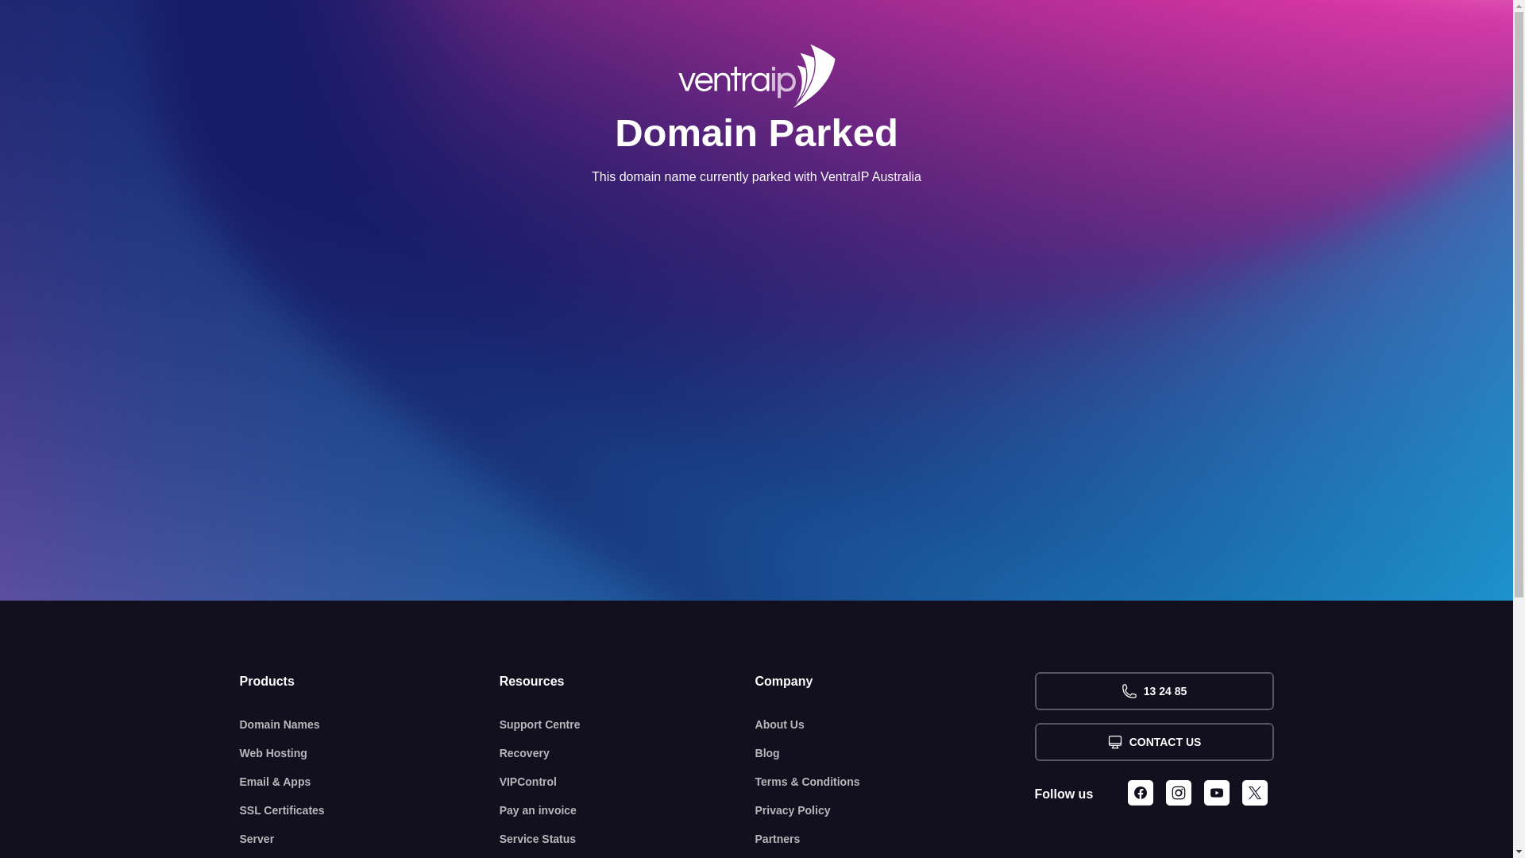 This screenshot has height=858, width=1525. Describe the element at coordinates (370, 725) in the screenshot. I see `Domain Names` at that location.